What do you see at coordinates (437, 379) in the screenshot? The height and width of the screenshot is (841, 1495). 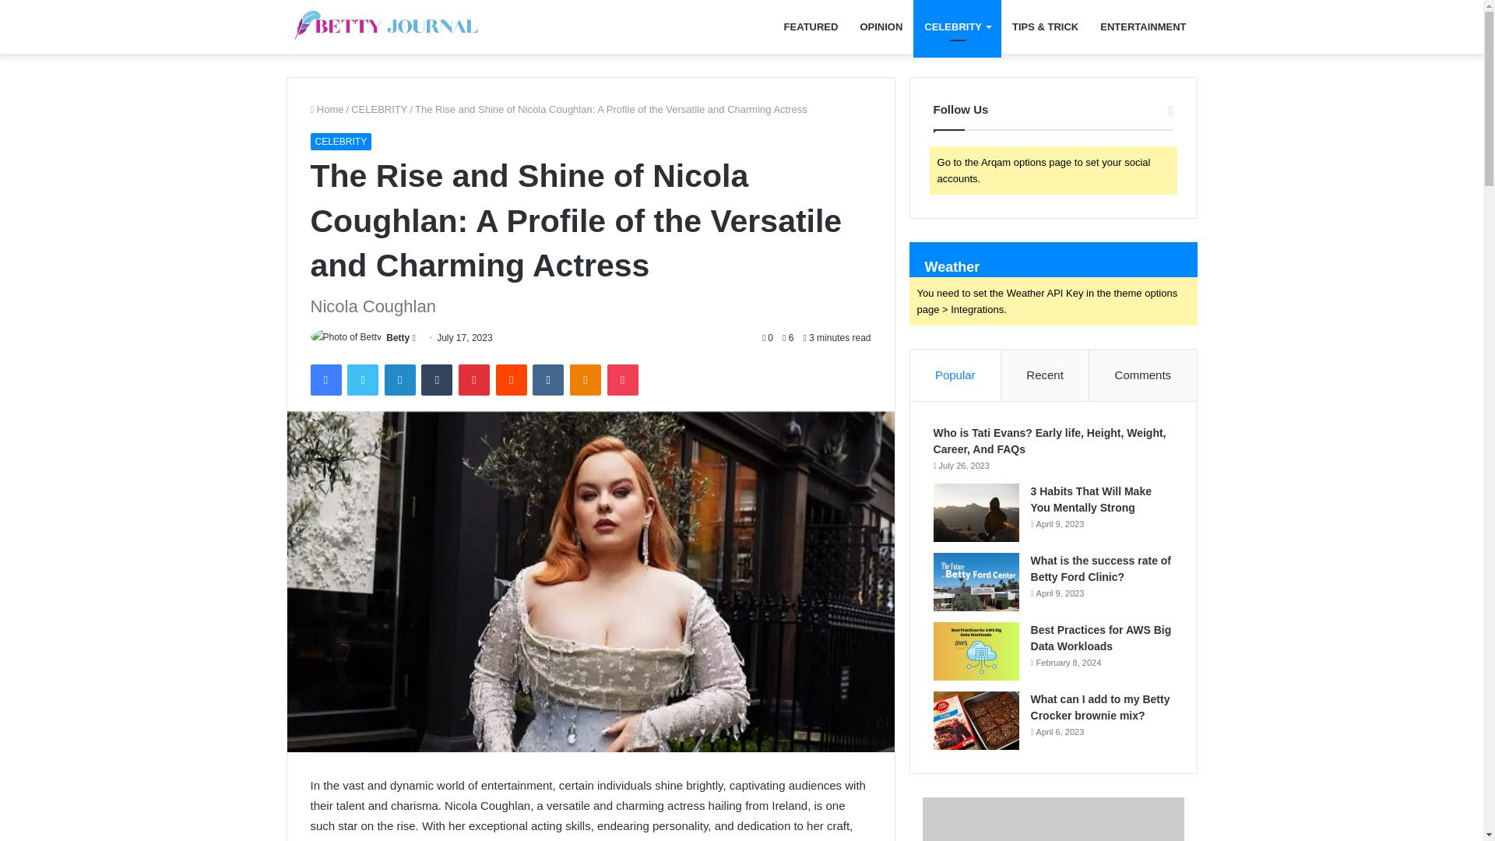 I see `Tumblr` at bounding box center [437, 379].